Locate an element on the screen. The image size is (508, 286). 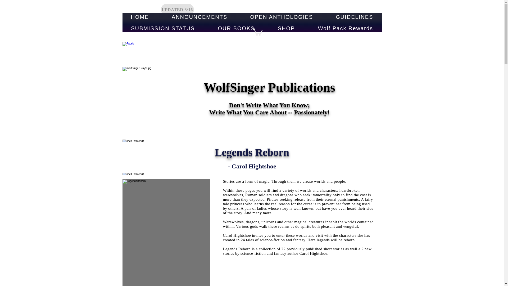
OUR BOOKS is located at coordinates (236, 28).